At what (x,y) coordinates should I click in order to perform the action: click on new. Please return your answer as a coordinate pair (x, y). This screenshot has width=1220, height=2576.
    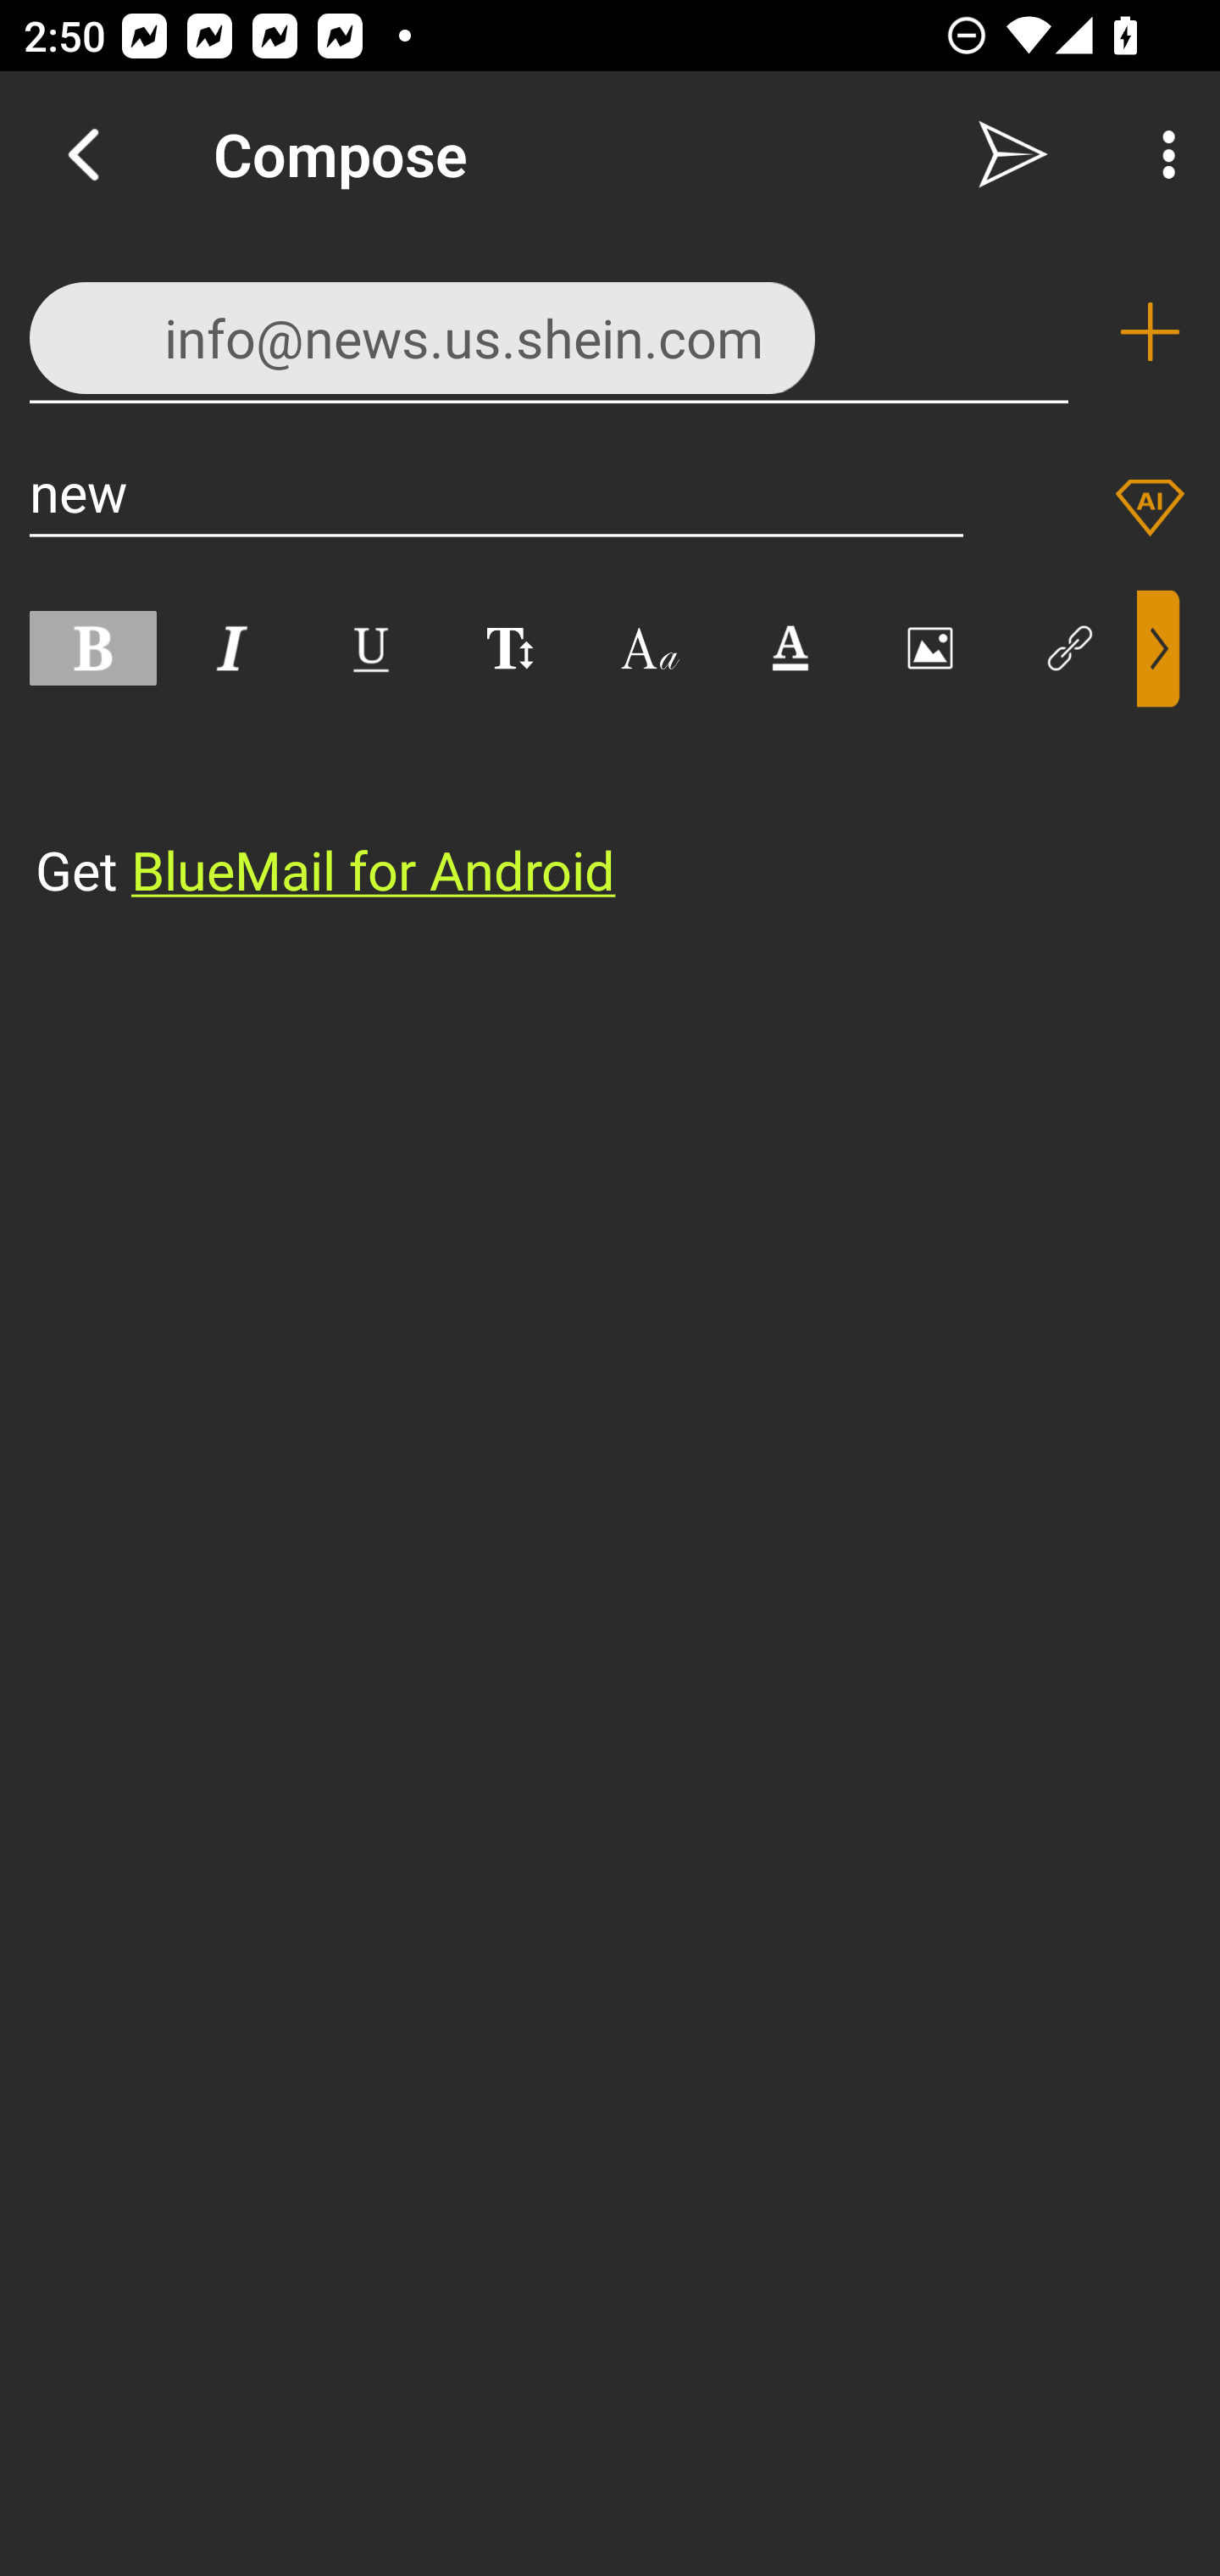
    Looking at the image, I should click on (496, 491).